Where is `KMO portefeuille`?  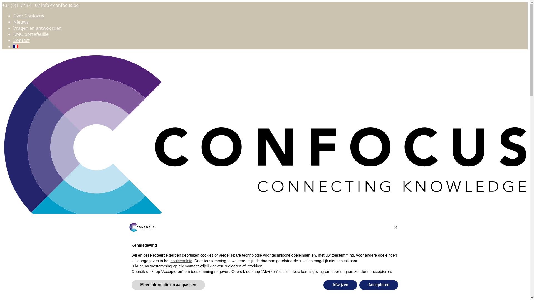
KMO portefeuille is located at coordinates (31, 34).